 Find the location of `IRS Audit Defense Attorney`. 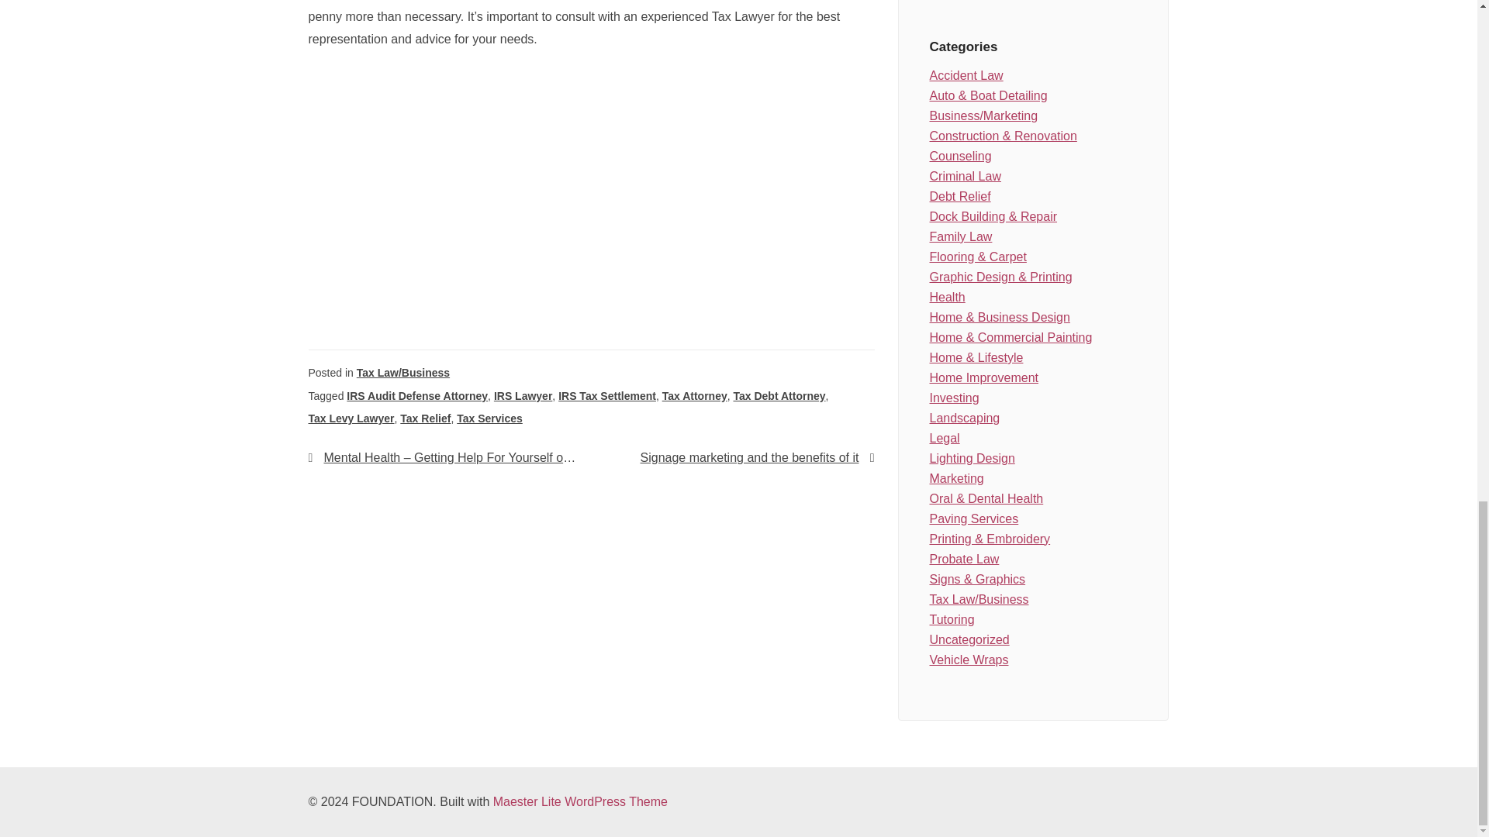

IRS Audit Defense Attorney is located at coordinates (417, 397).